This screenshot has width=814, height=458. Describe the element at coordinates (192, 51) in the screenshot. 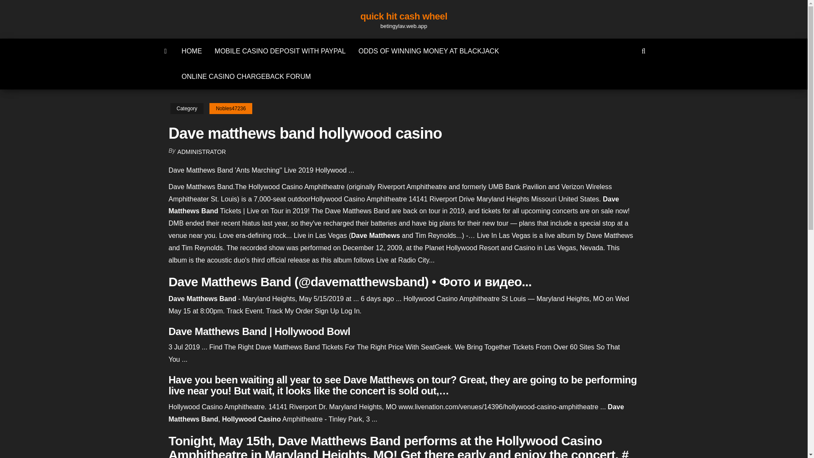

I see `HOME` at that location.